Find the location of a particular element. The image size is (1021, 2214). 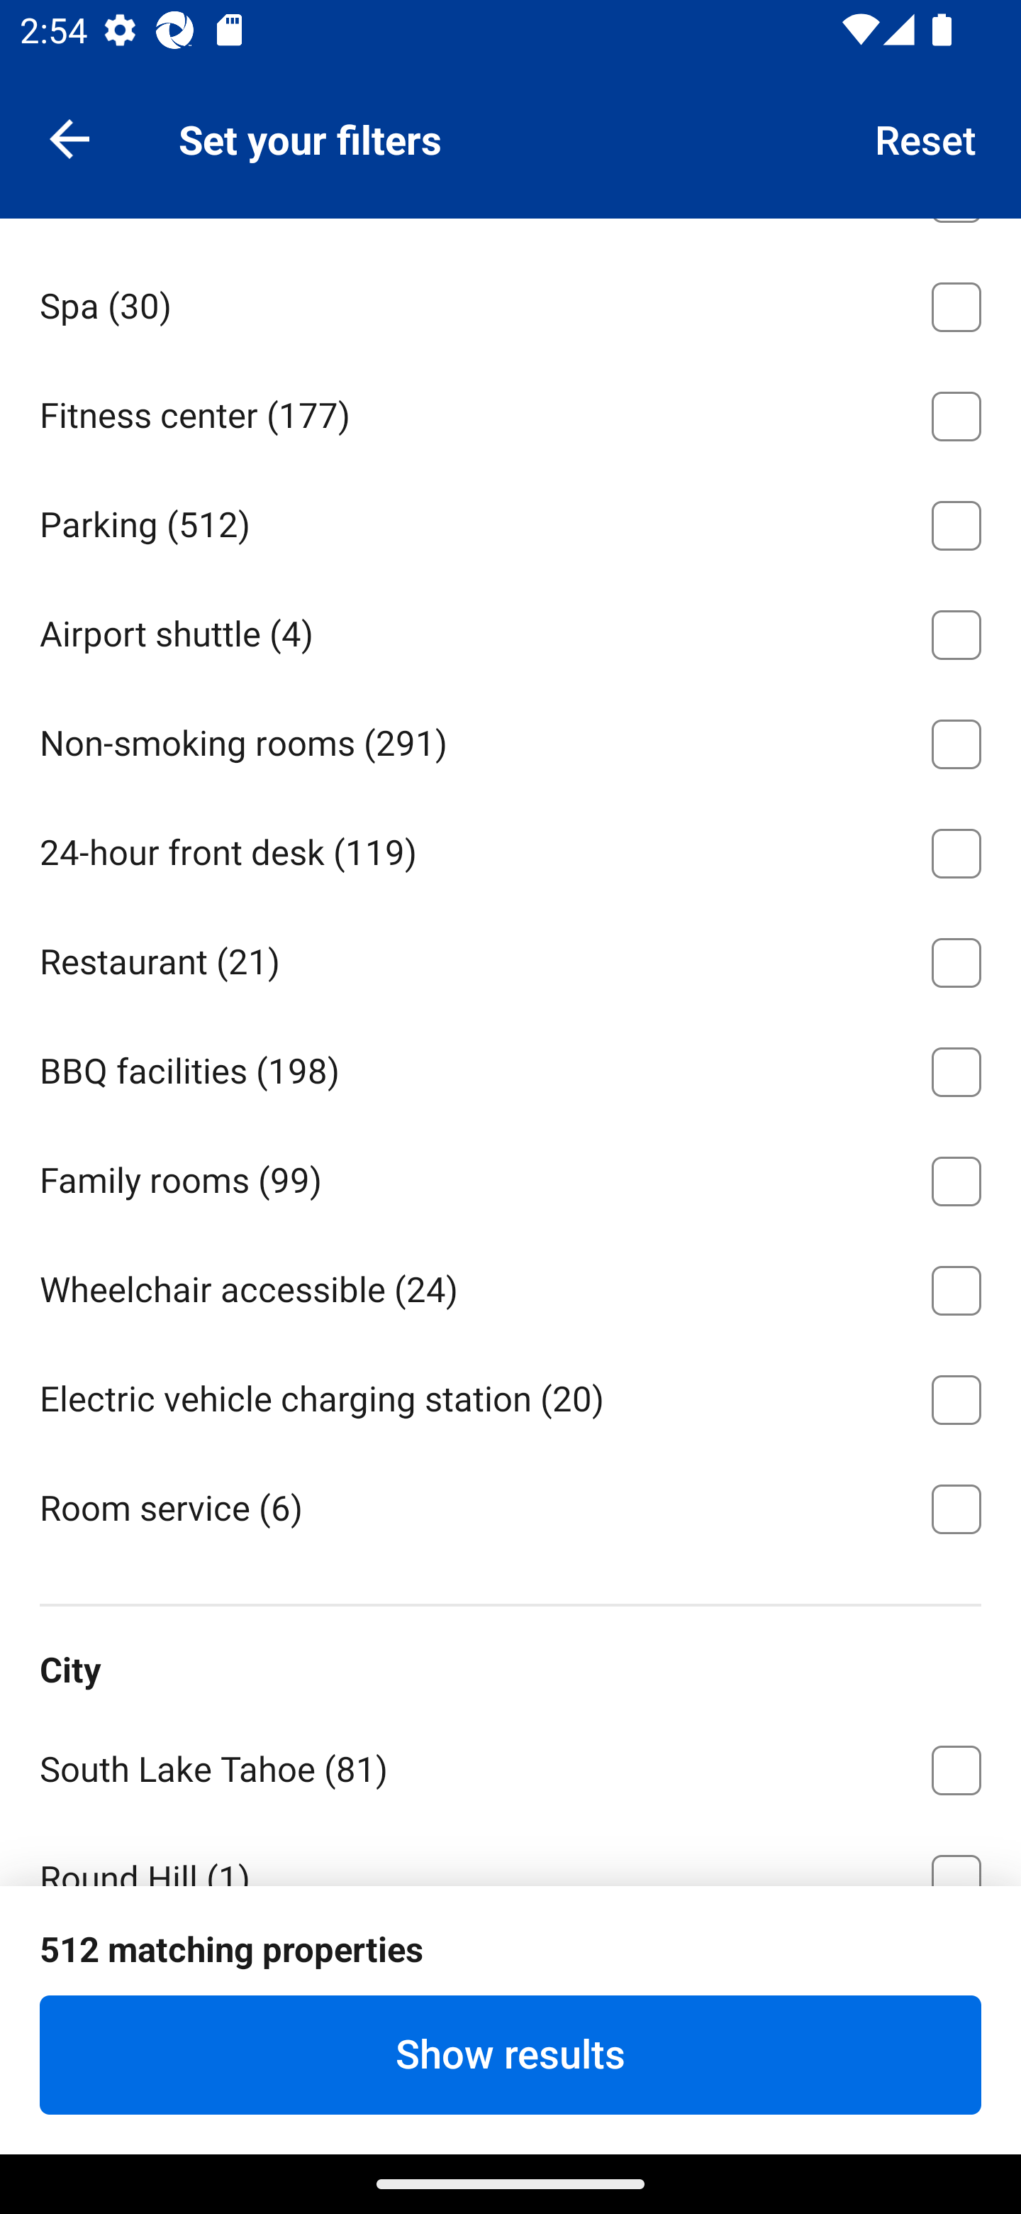

Parking ⁦(512) is located at coordinates (510, 521).